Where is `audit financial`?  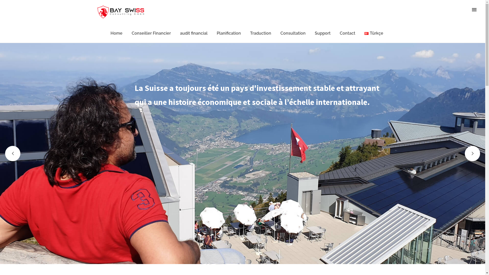
audit financial is located at coordinates (194, 33).